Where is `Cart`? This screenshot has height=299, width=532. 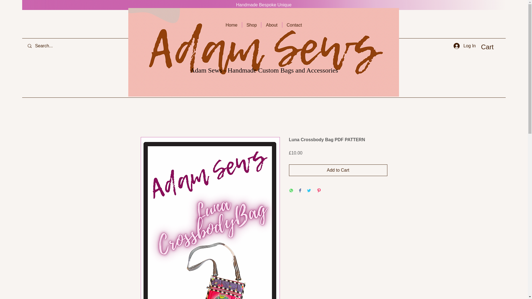
Cart is located at coordinates (492, 47).